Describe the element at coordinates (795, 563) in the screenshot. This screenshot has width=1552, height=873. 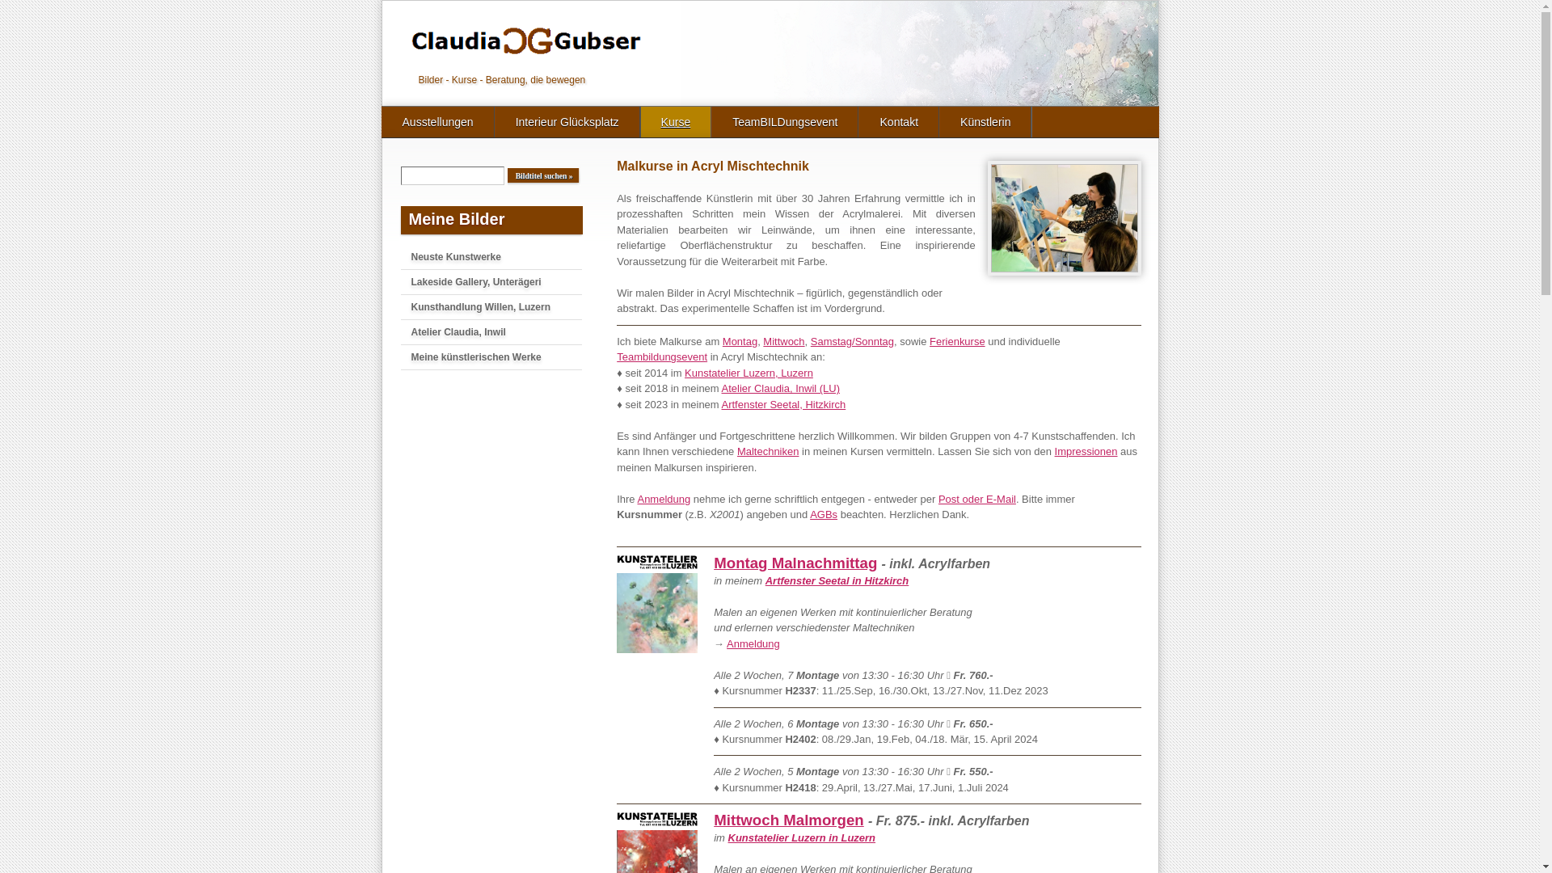
I see `Montag Malnachmittag` at that location.